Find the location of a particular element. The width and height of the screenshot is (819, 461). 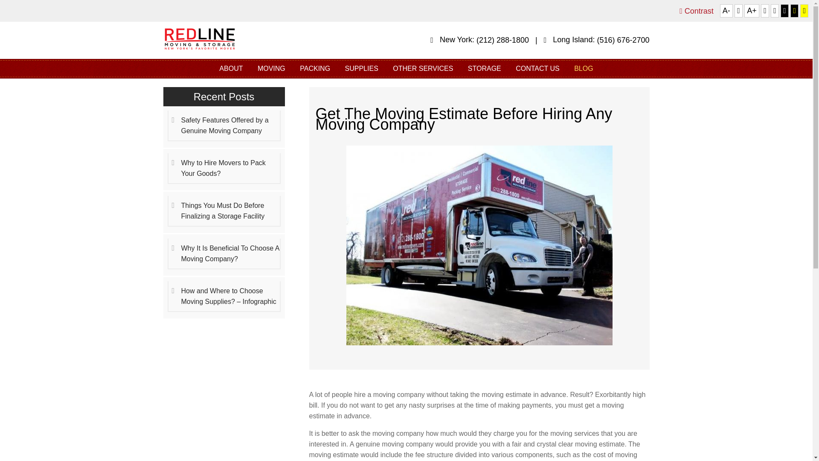

Permanent link to Why to Hire Movers to Pack Your Goods? is located at coordinates (224, 168).